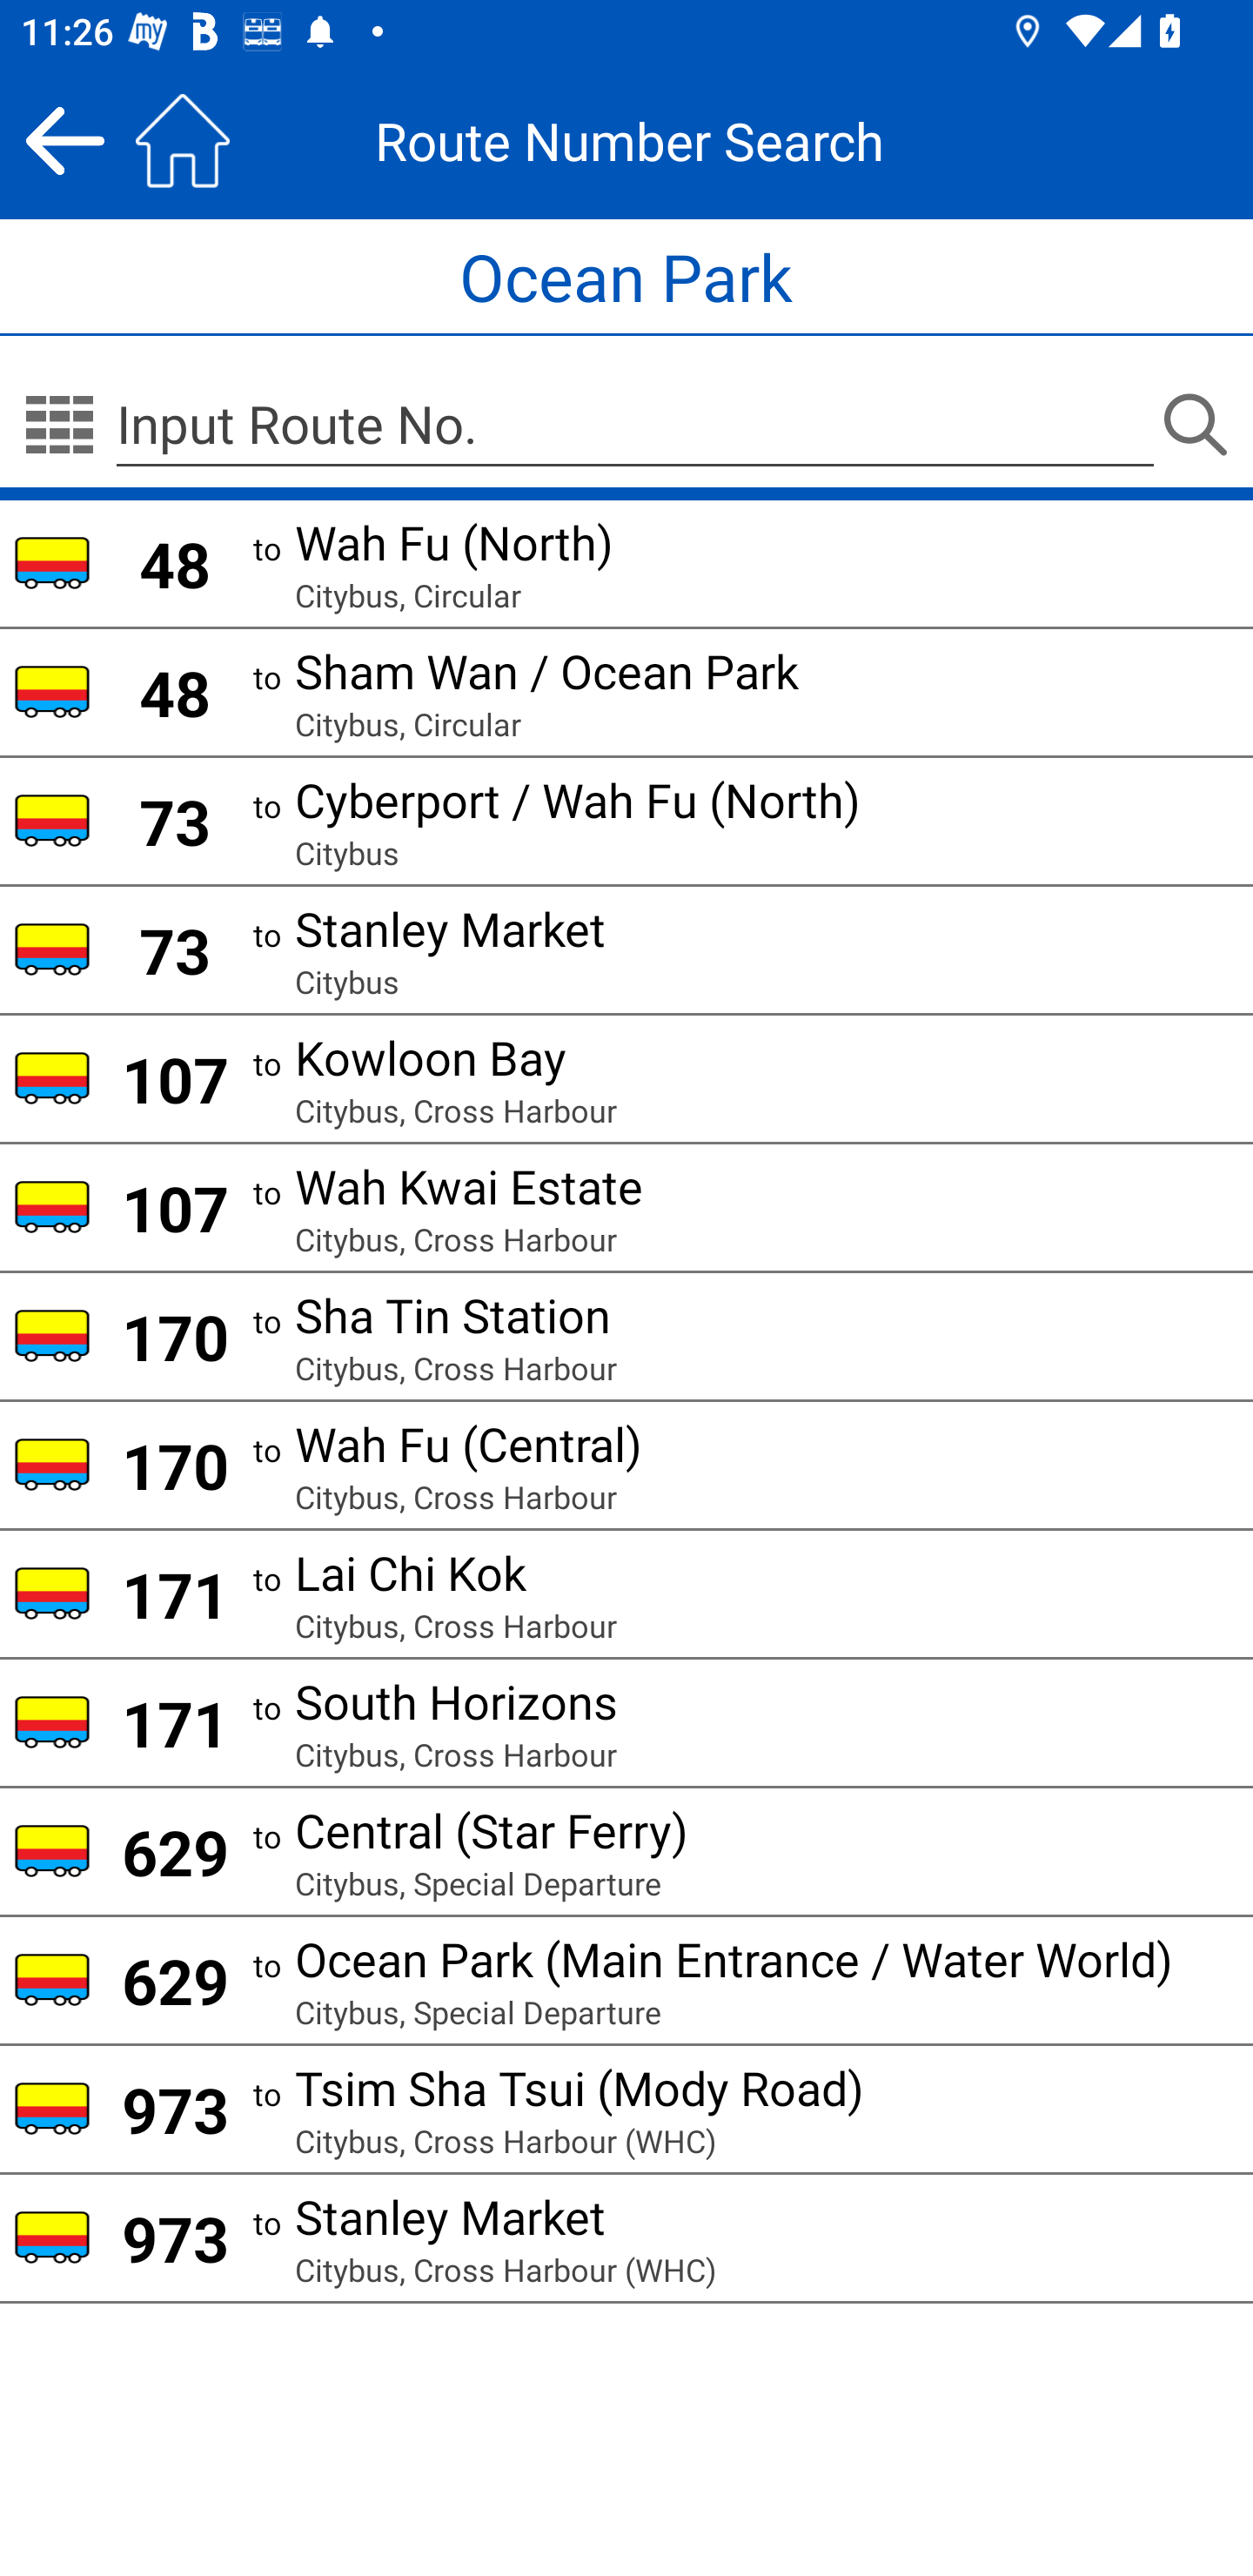  I want to click on no, so click(59, 425).